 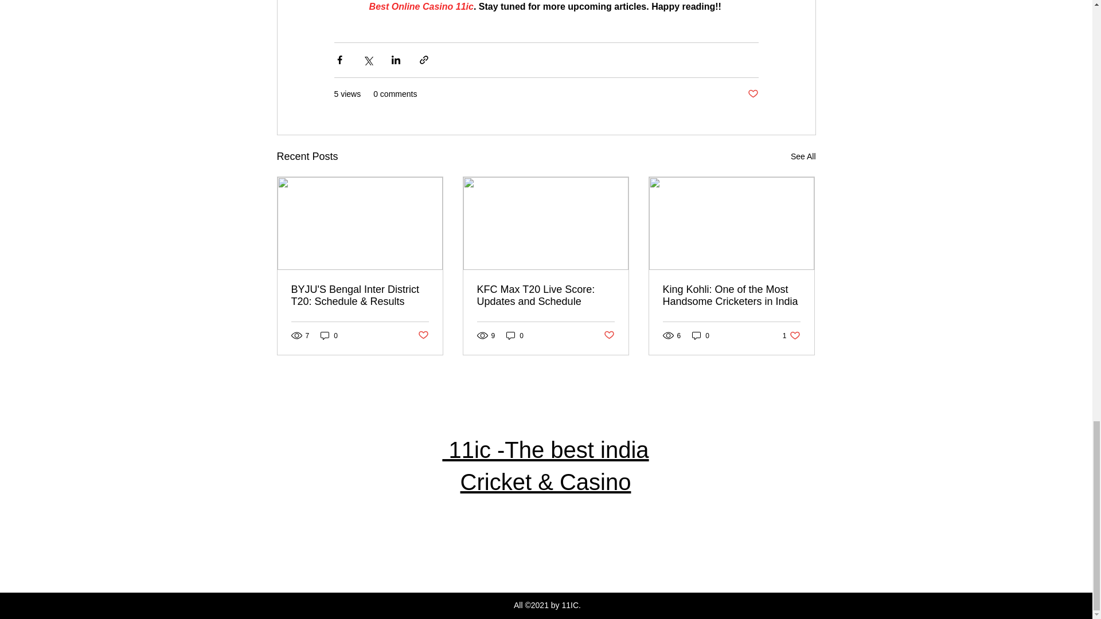 What do you see at coordinates (515, 335) in the screenshot?
I see `Post not marked as liked` at bounding box center [515, 335].